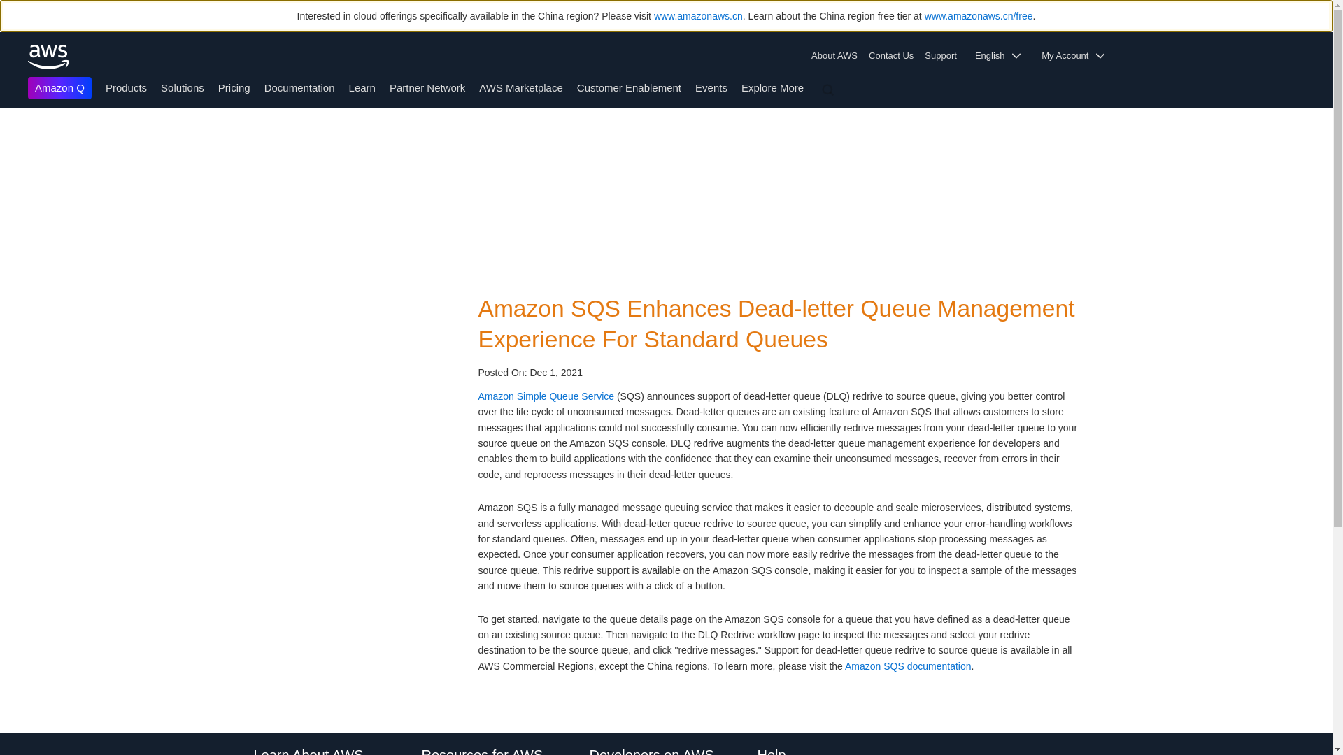 This screenshot has height=755, width=1343. What do you see at coordinates (126, 87) in the screenshot?
I see `Products` at bounding box center [126, 87].